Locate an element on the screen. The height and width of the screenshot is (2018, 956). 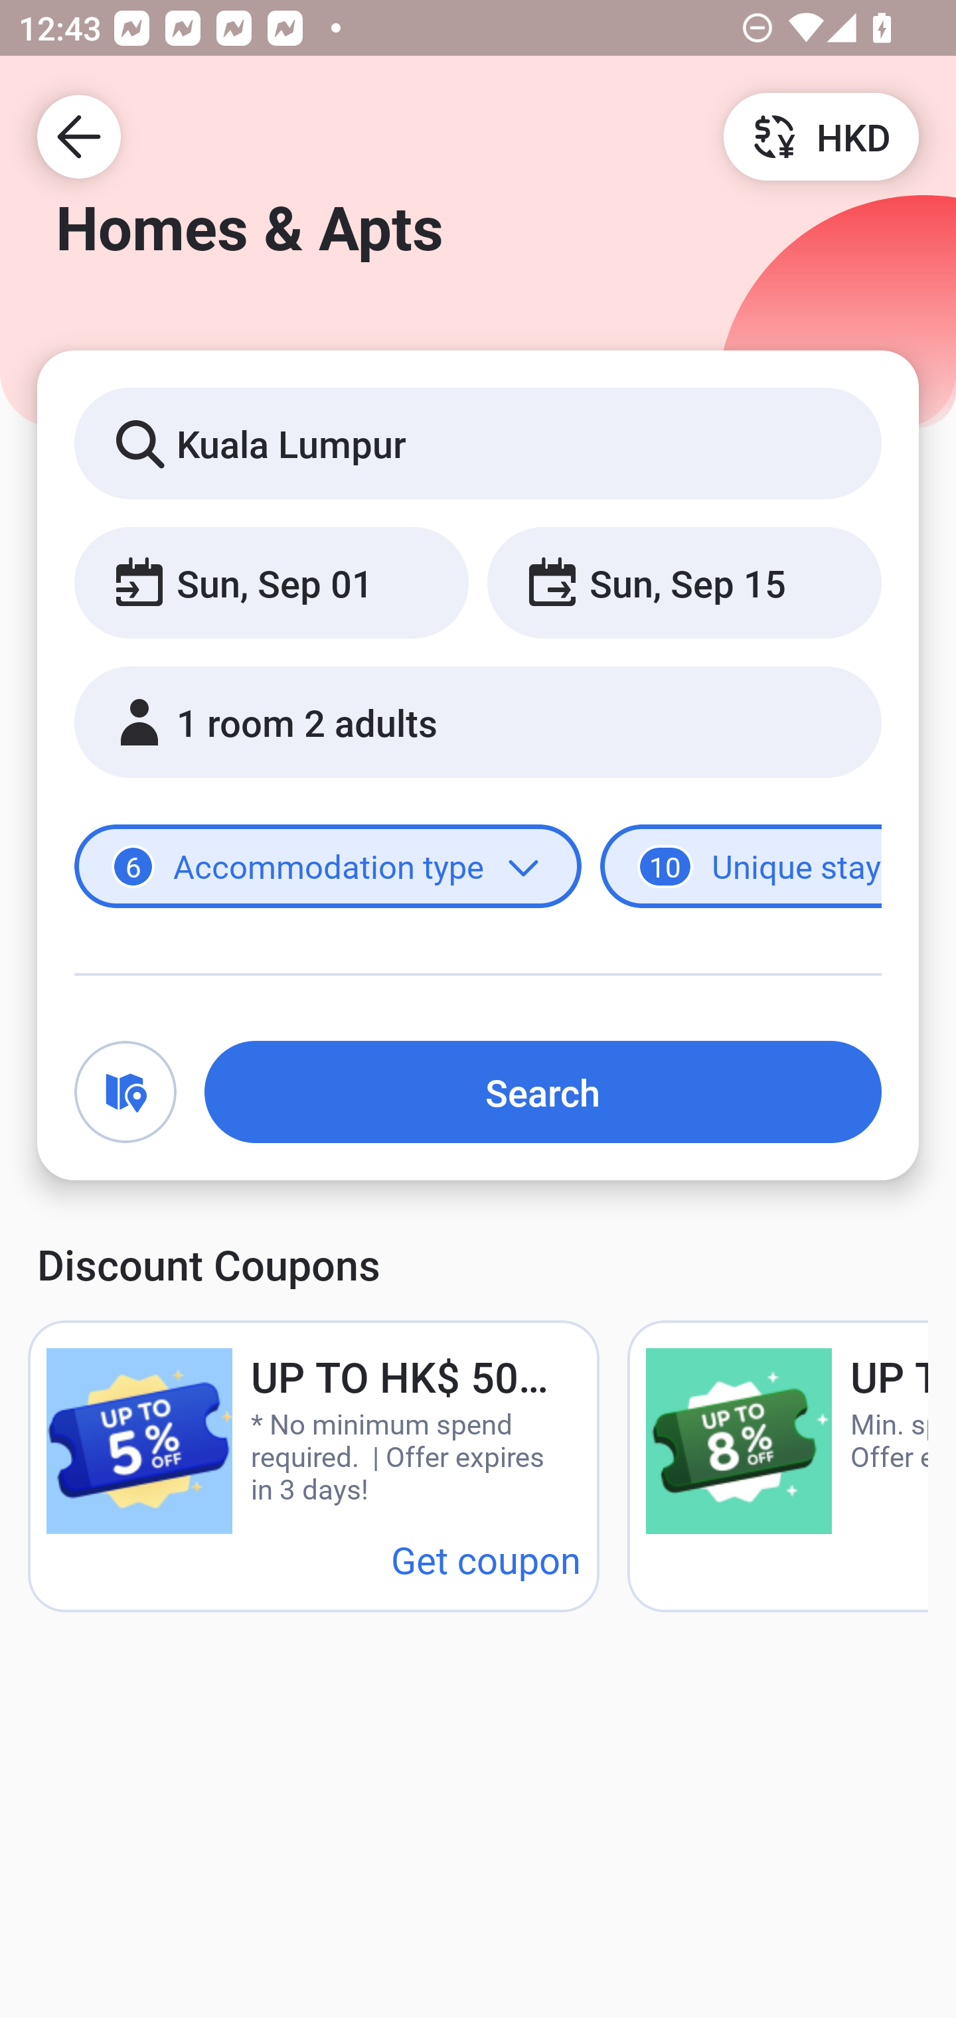
HKD is located at coordinates (821, 135).